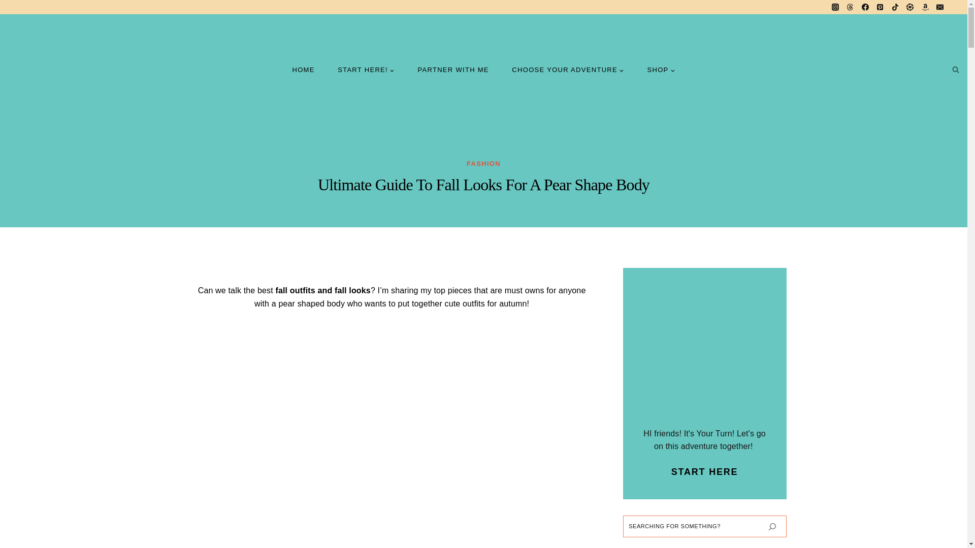 Image resolution: width=975 pixels, height=548 pixels. Describe the element at coordinates (304, 70) in the screenshot. I see `HOME` at that location.